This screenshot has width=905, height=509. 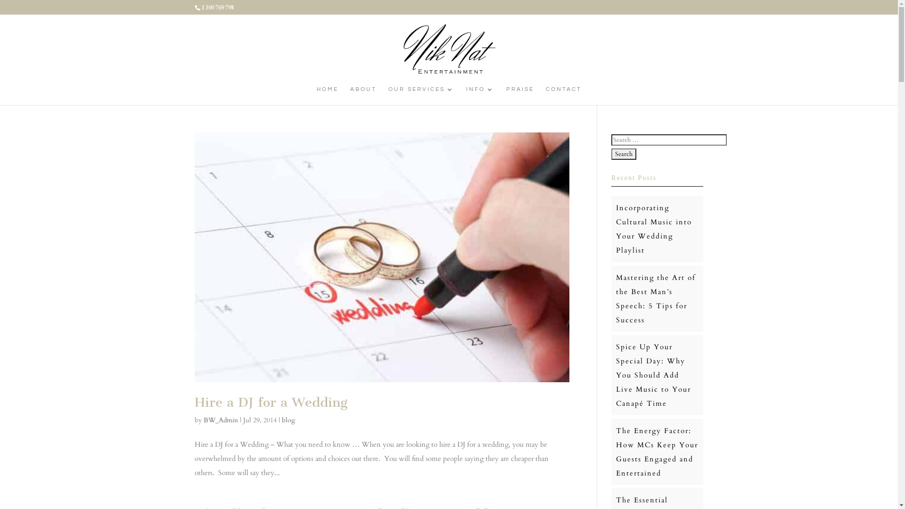 What do you see at coordinates (564, 96) in the screenshot?
I see `CONTACT` at bounding box center [564, 96].